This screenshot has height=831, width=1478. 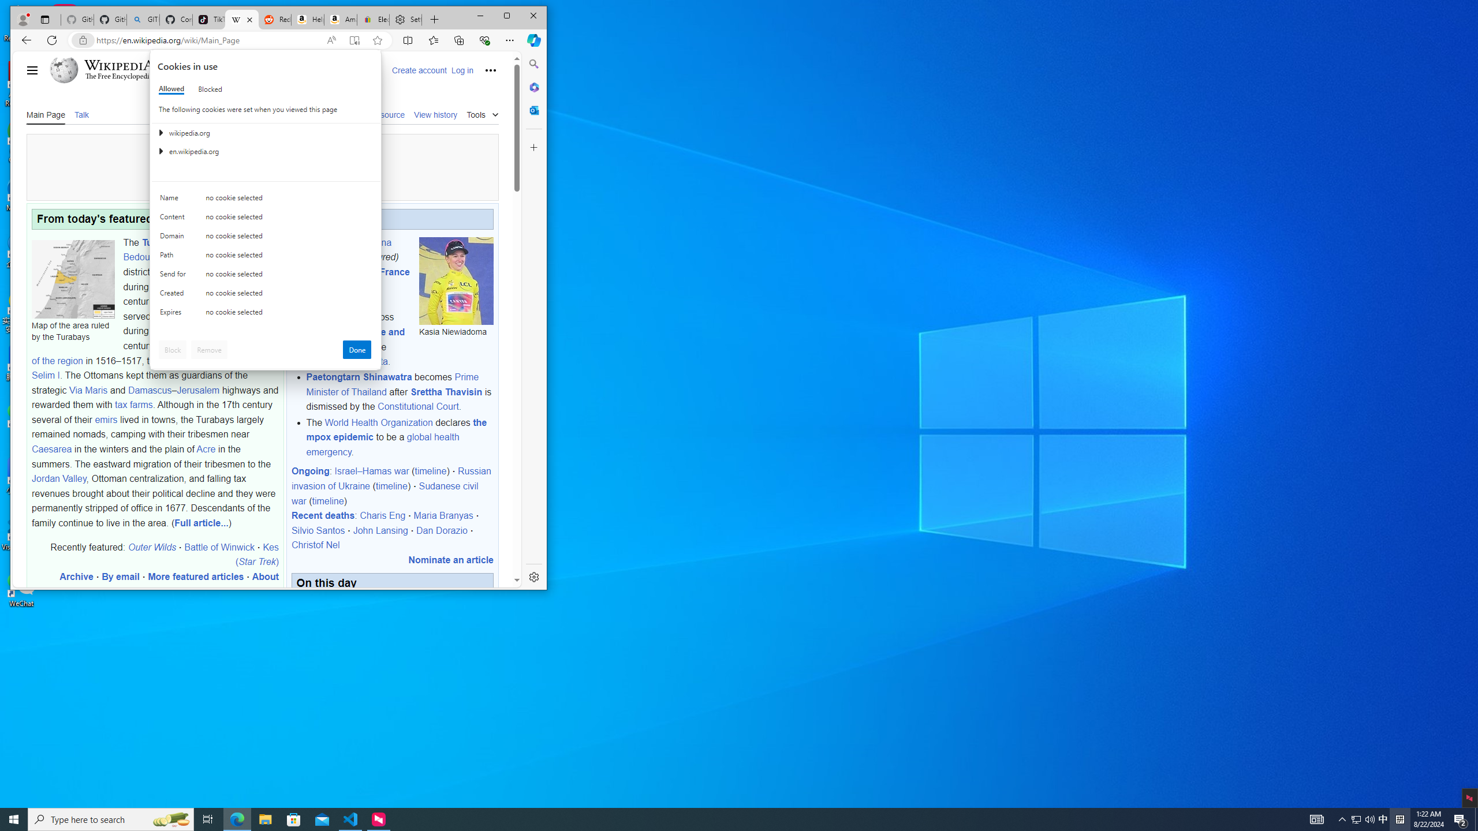 I want to click on Q2790: 100%, so click(x=1369, y=819).